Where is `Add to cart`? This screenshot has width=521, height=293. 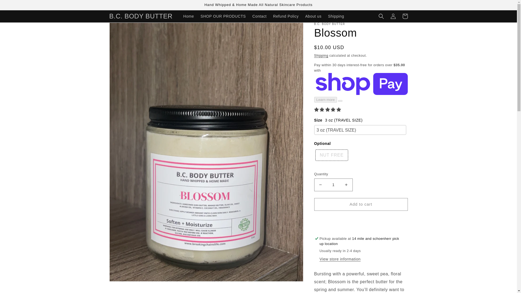 Add to cart is located at coordinates (361, 204).